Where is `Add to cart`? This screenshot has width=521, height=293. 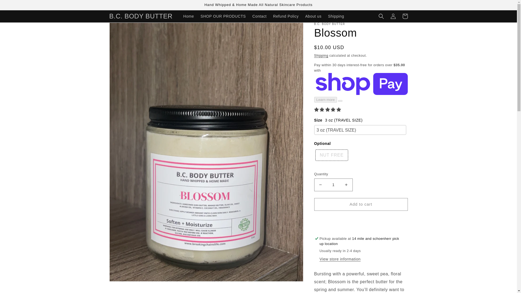 Add to cart is located at coordinates (361, 204).